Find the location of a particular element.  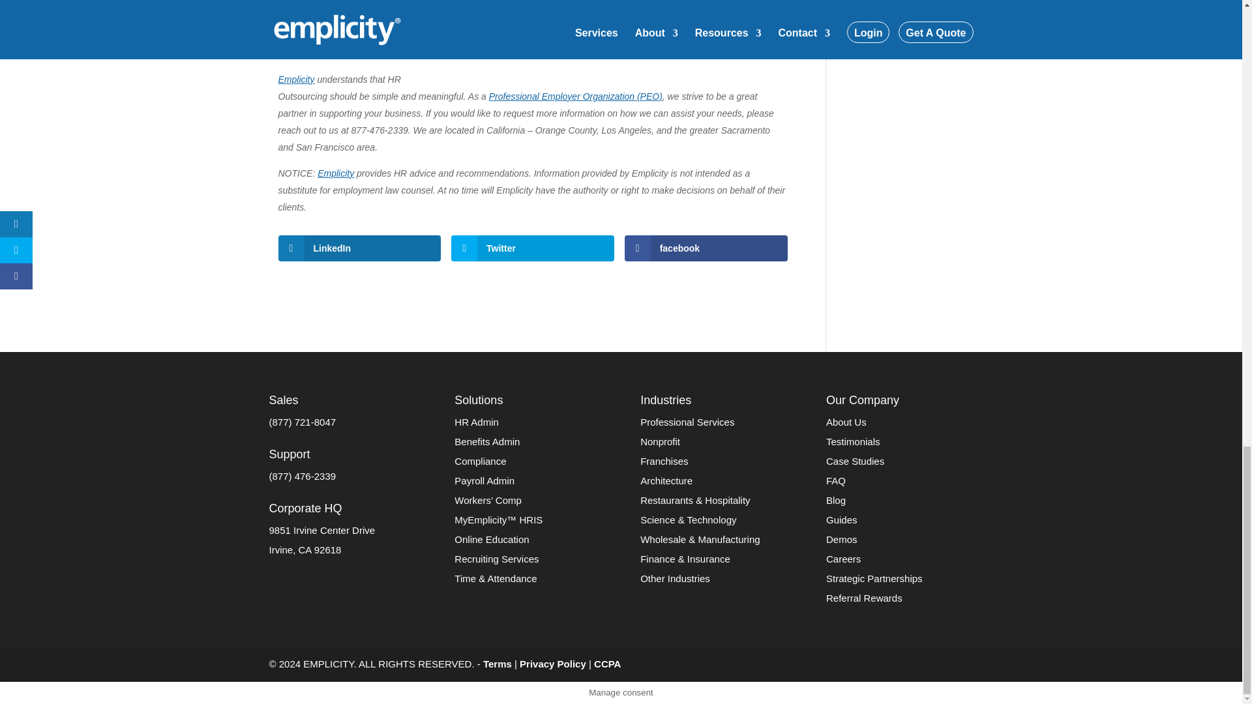

LinkedIn is located at coordinates (359, 248).